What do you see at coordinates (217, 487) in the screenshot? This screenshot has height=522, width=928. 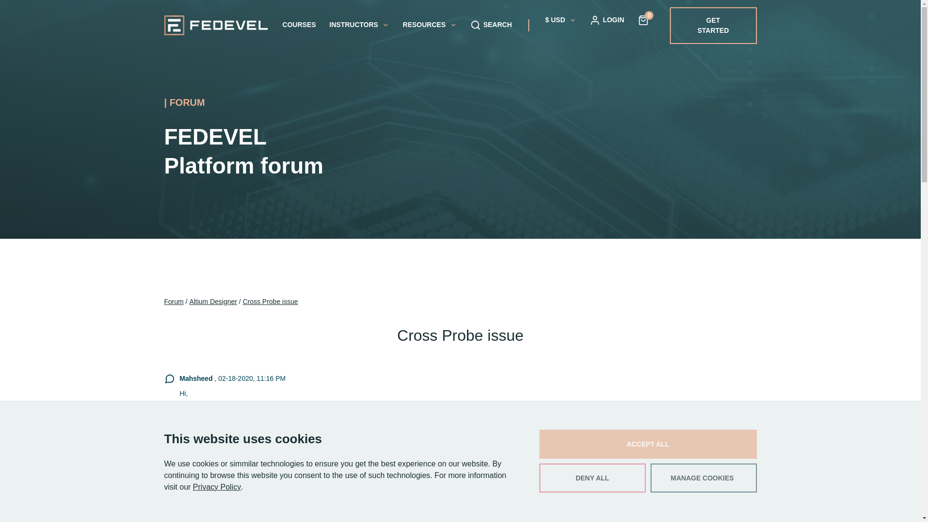 I see `Privacy Policy` at bounding box center [217, 487].